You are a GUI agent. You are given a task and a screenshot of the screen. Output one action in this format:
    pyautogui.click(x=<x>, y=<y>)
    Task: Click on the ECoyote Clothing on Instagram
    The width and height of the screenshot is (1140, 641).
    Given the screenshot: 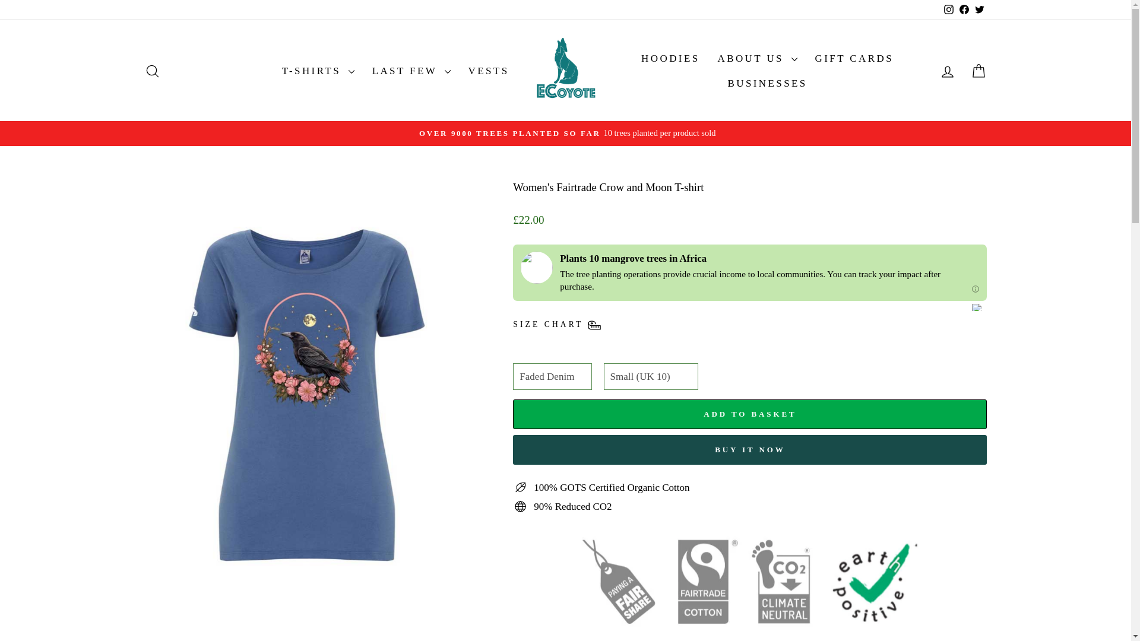 What is the action you would take?
    pyautogui.click(x=948, y=9)
    